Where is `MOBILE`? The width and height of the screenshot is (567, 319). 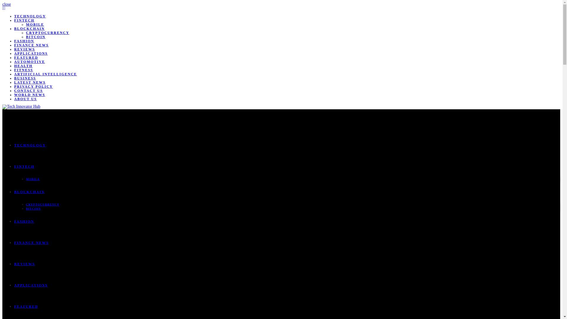 MOBILE is located at coordinates (33, 179).